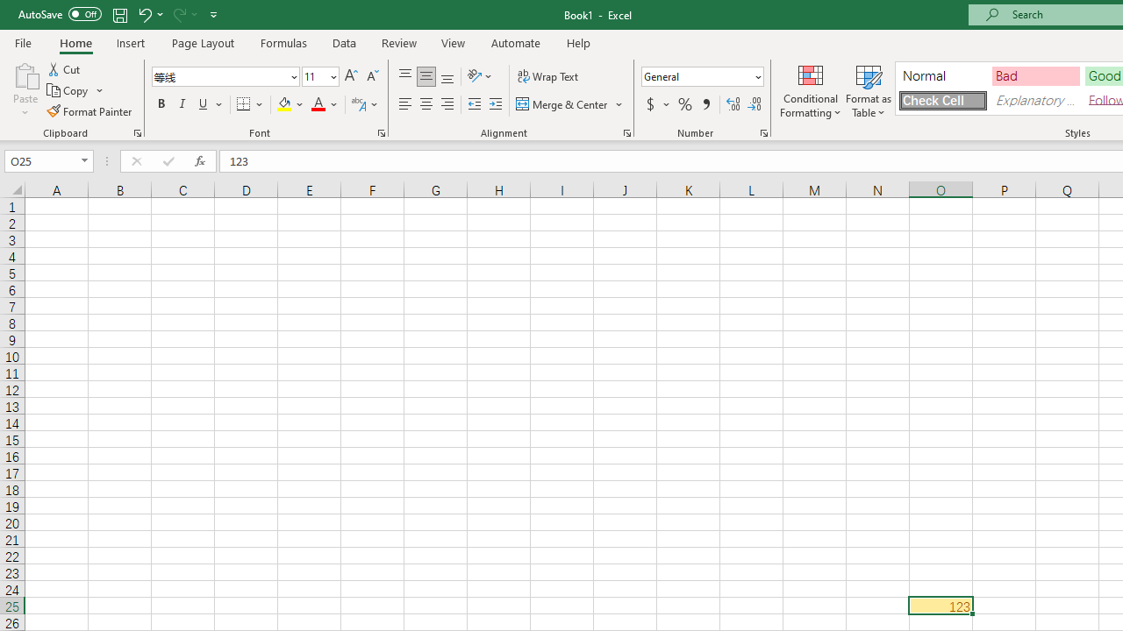 The width and height of the screenshot is (1123, 631). What do you see at coordinates (214, 14) in the screenshot?
I see `Customize Quick Access Toolbar` at bounding box center [214, 14].